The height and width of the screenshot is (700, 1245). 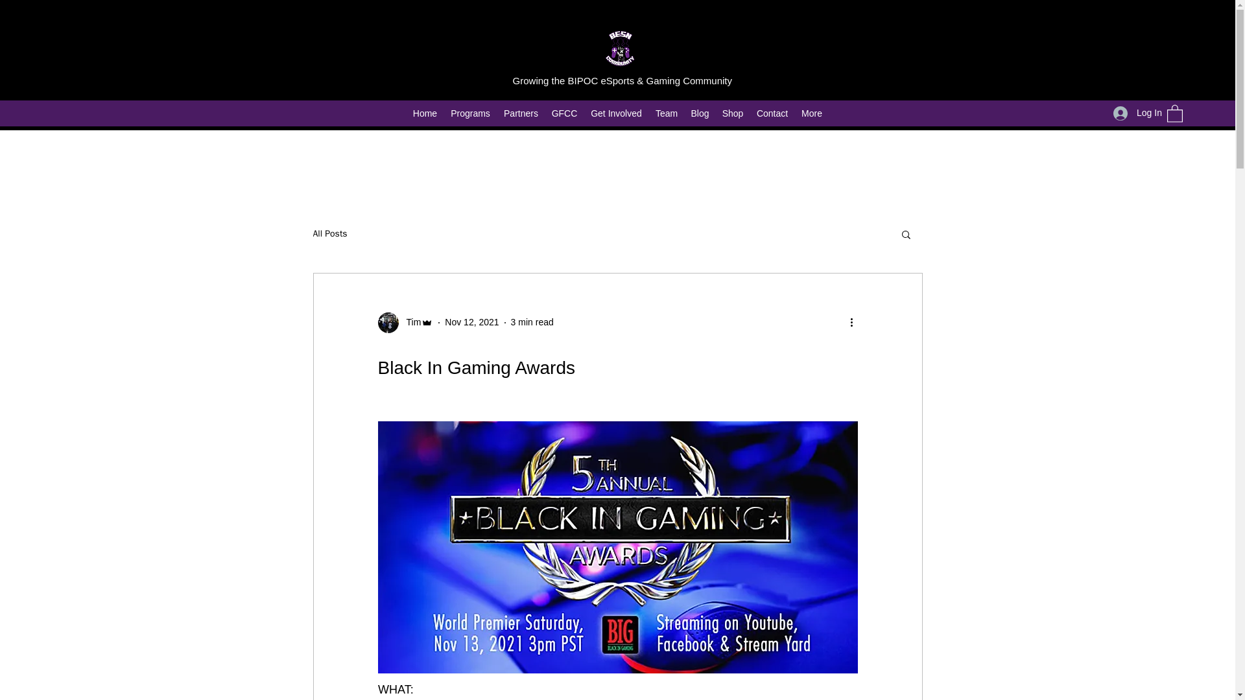 I want to click on Shop, so click(x=733, y=113).